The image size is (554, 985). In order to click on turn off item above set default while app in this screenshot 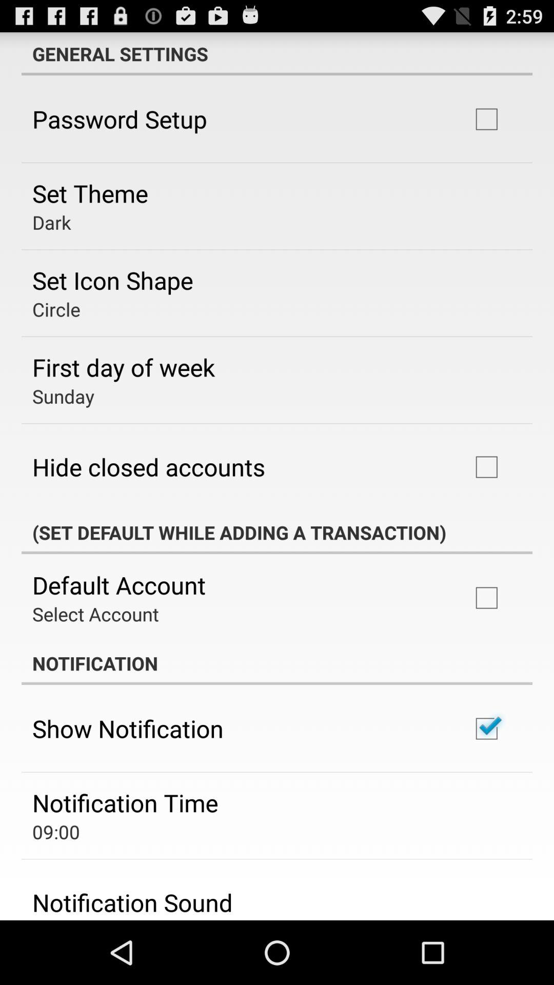, I will do `click(149, 467)`.